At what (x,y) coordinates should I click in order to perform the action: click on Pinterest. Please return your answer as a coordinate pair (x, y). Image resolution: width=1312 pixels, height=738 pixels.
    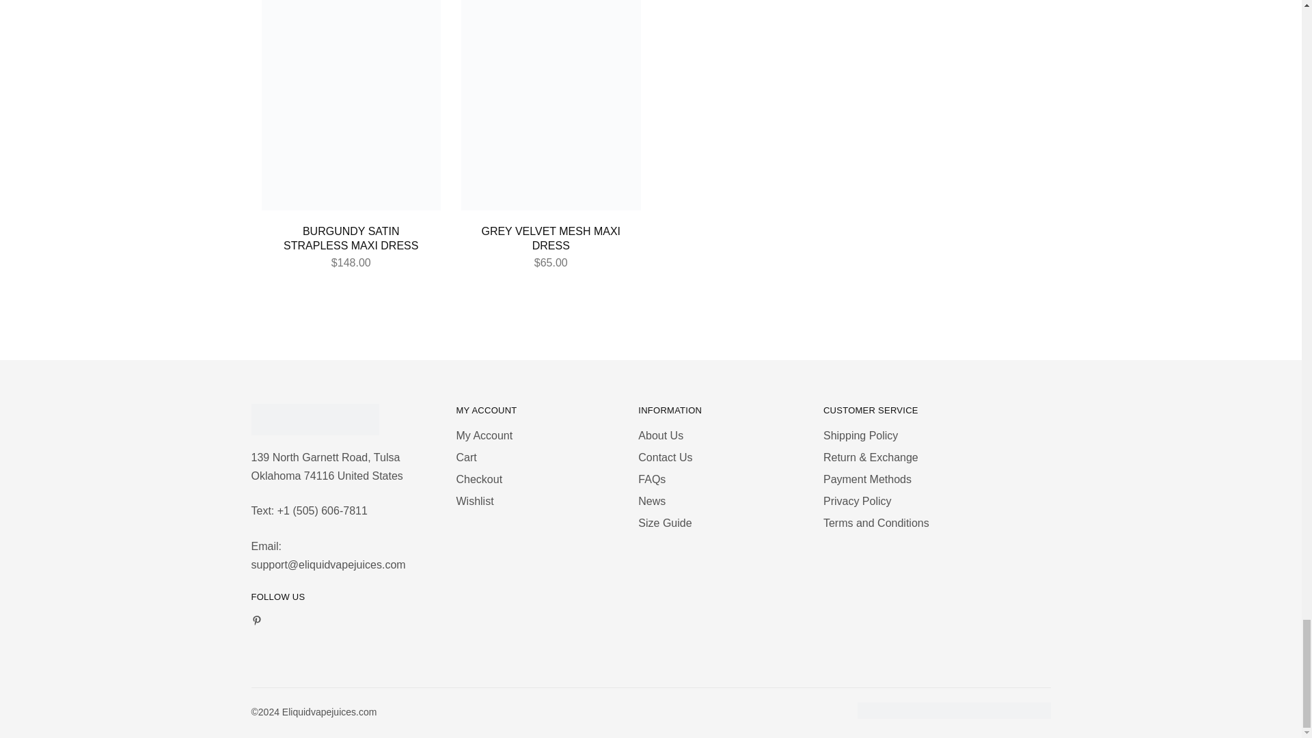
    Looking at the image, I should click on (256, 622).